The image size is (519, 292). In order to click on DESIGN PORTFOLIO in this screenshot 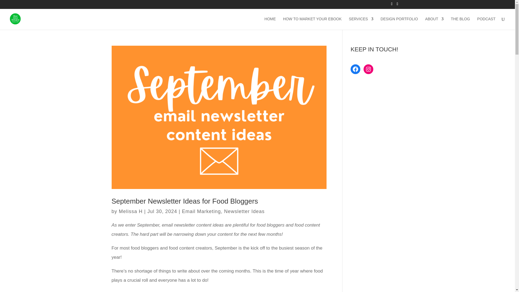, I will do `click(399, 23)`.